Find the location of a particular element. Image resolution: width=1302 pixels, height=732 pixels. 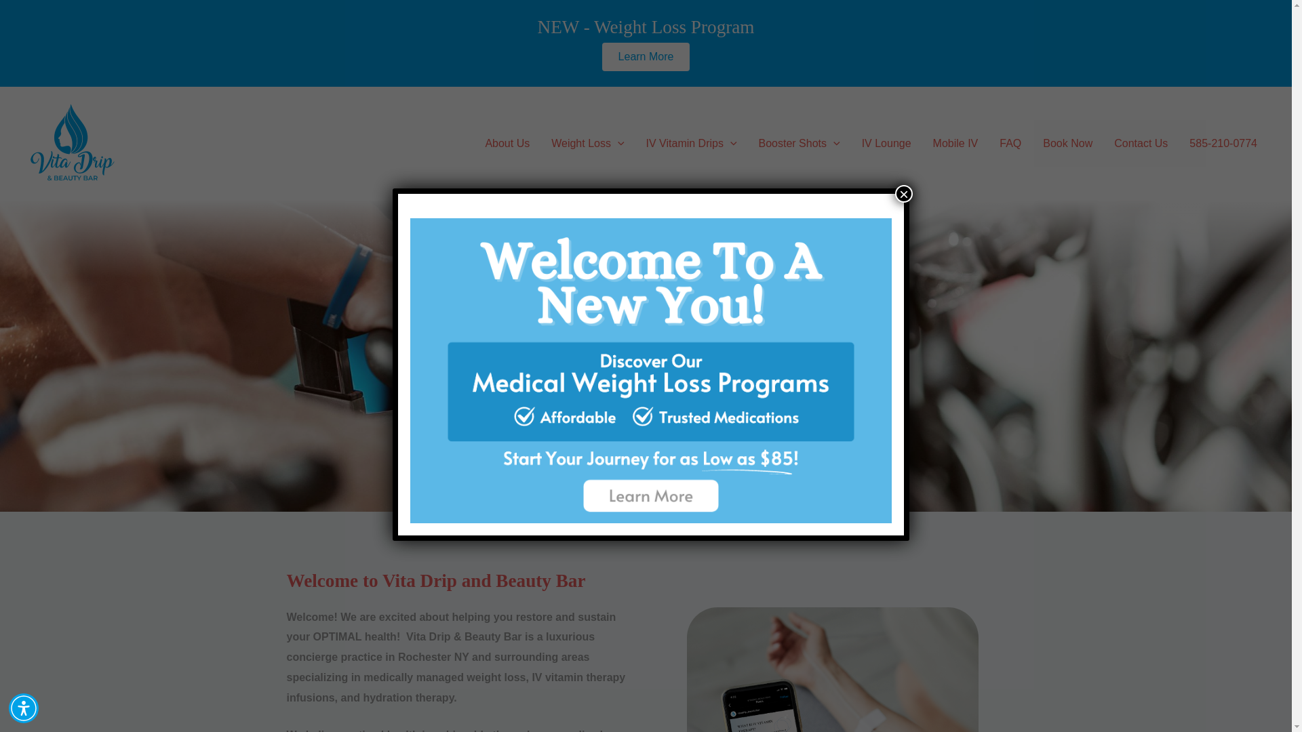

Contact Us is located at coordinates (1141, 144).